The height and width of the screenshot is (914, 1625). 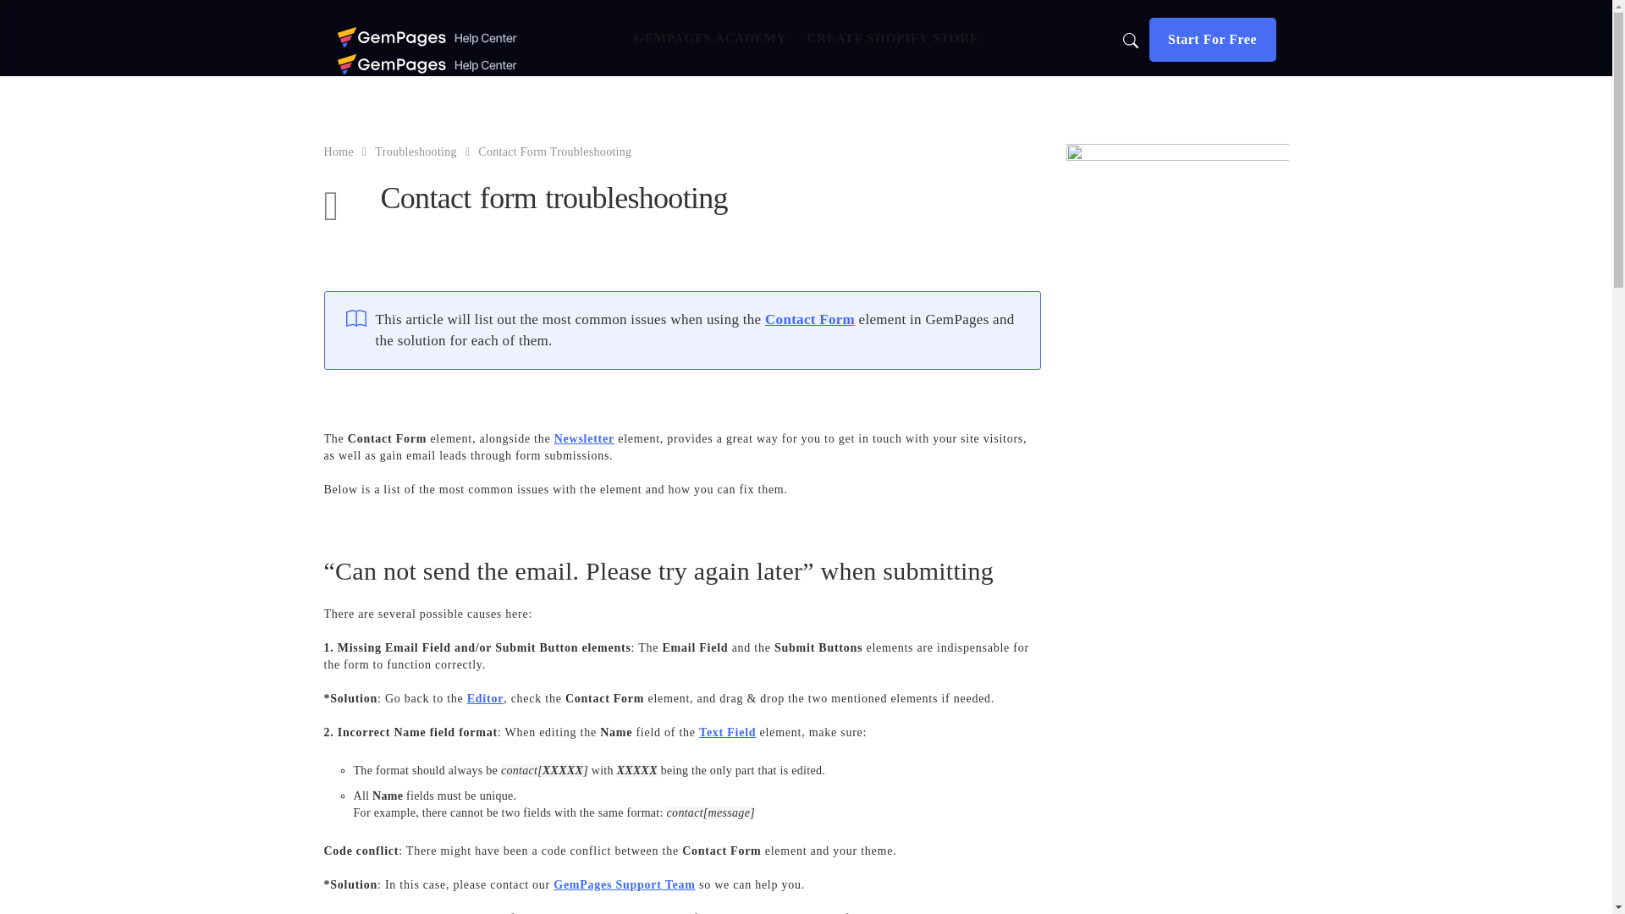 I want to click on Start For Free, so click(x=1212, y=39).